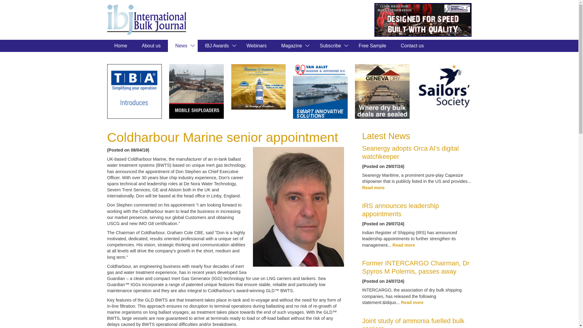 The width and height of the screenshot is (583, 328). What do you see at coordinates (218, 46) in the screenshot?
I see `IBJ Awards` at bounding box center [218, 46].